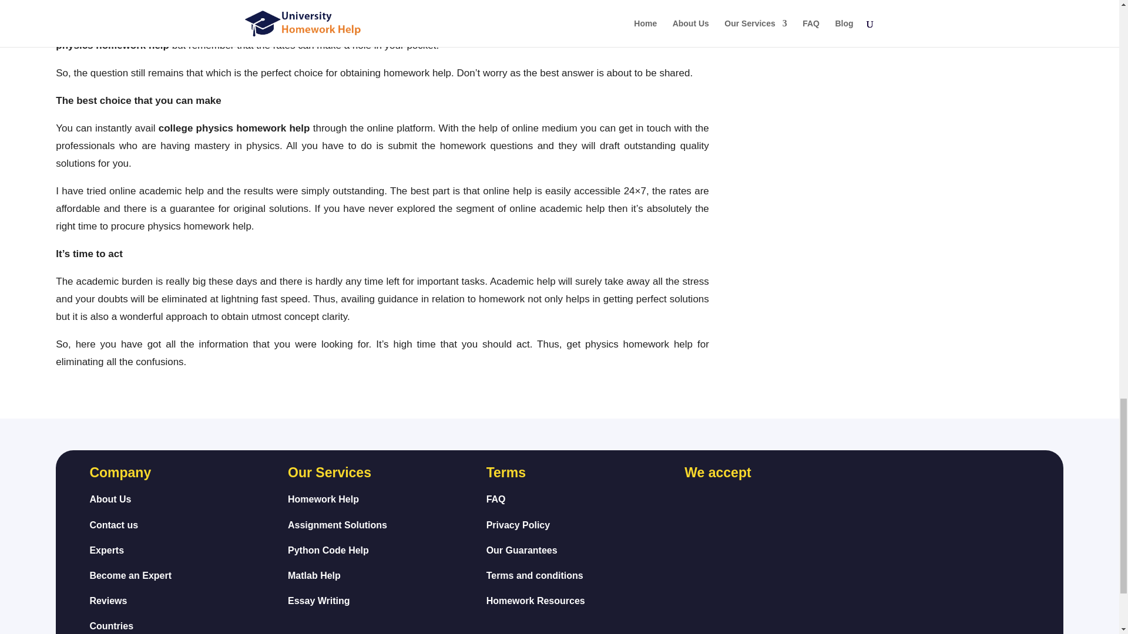 This screenshot has height=634, width=1128. I want to click on Privacy Policy, so click(518, 525).